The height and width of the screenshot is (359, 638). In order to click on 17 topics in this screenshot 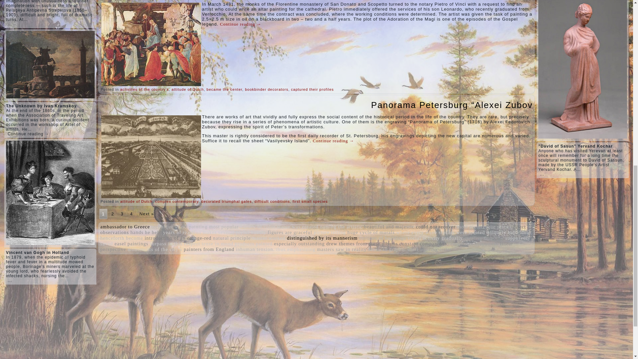, I will do `click(125, 227)`.